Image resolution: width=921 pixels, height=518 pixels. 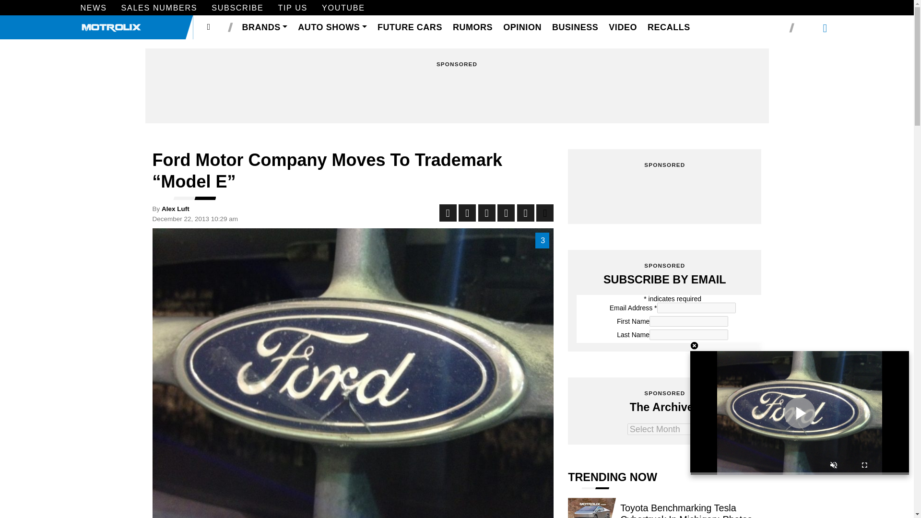 I want to click on YOUTUBE, so click(x=343, y=9).